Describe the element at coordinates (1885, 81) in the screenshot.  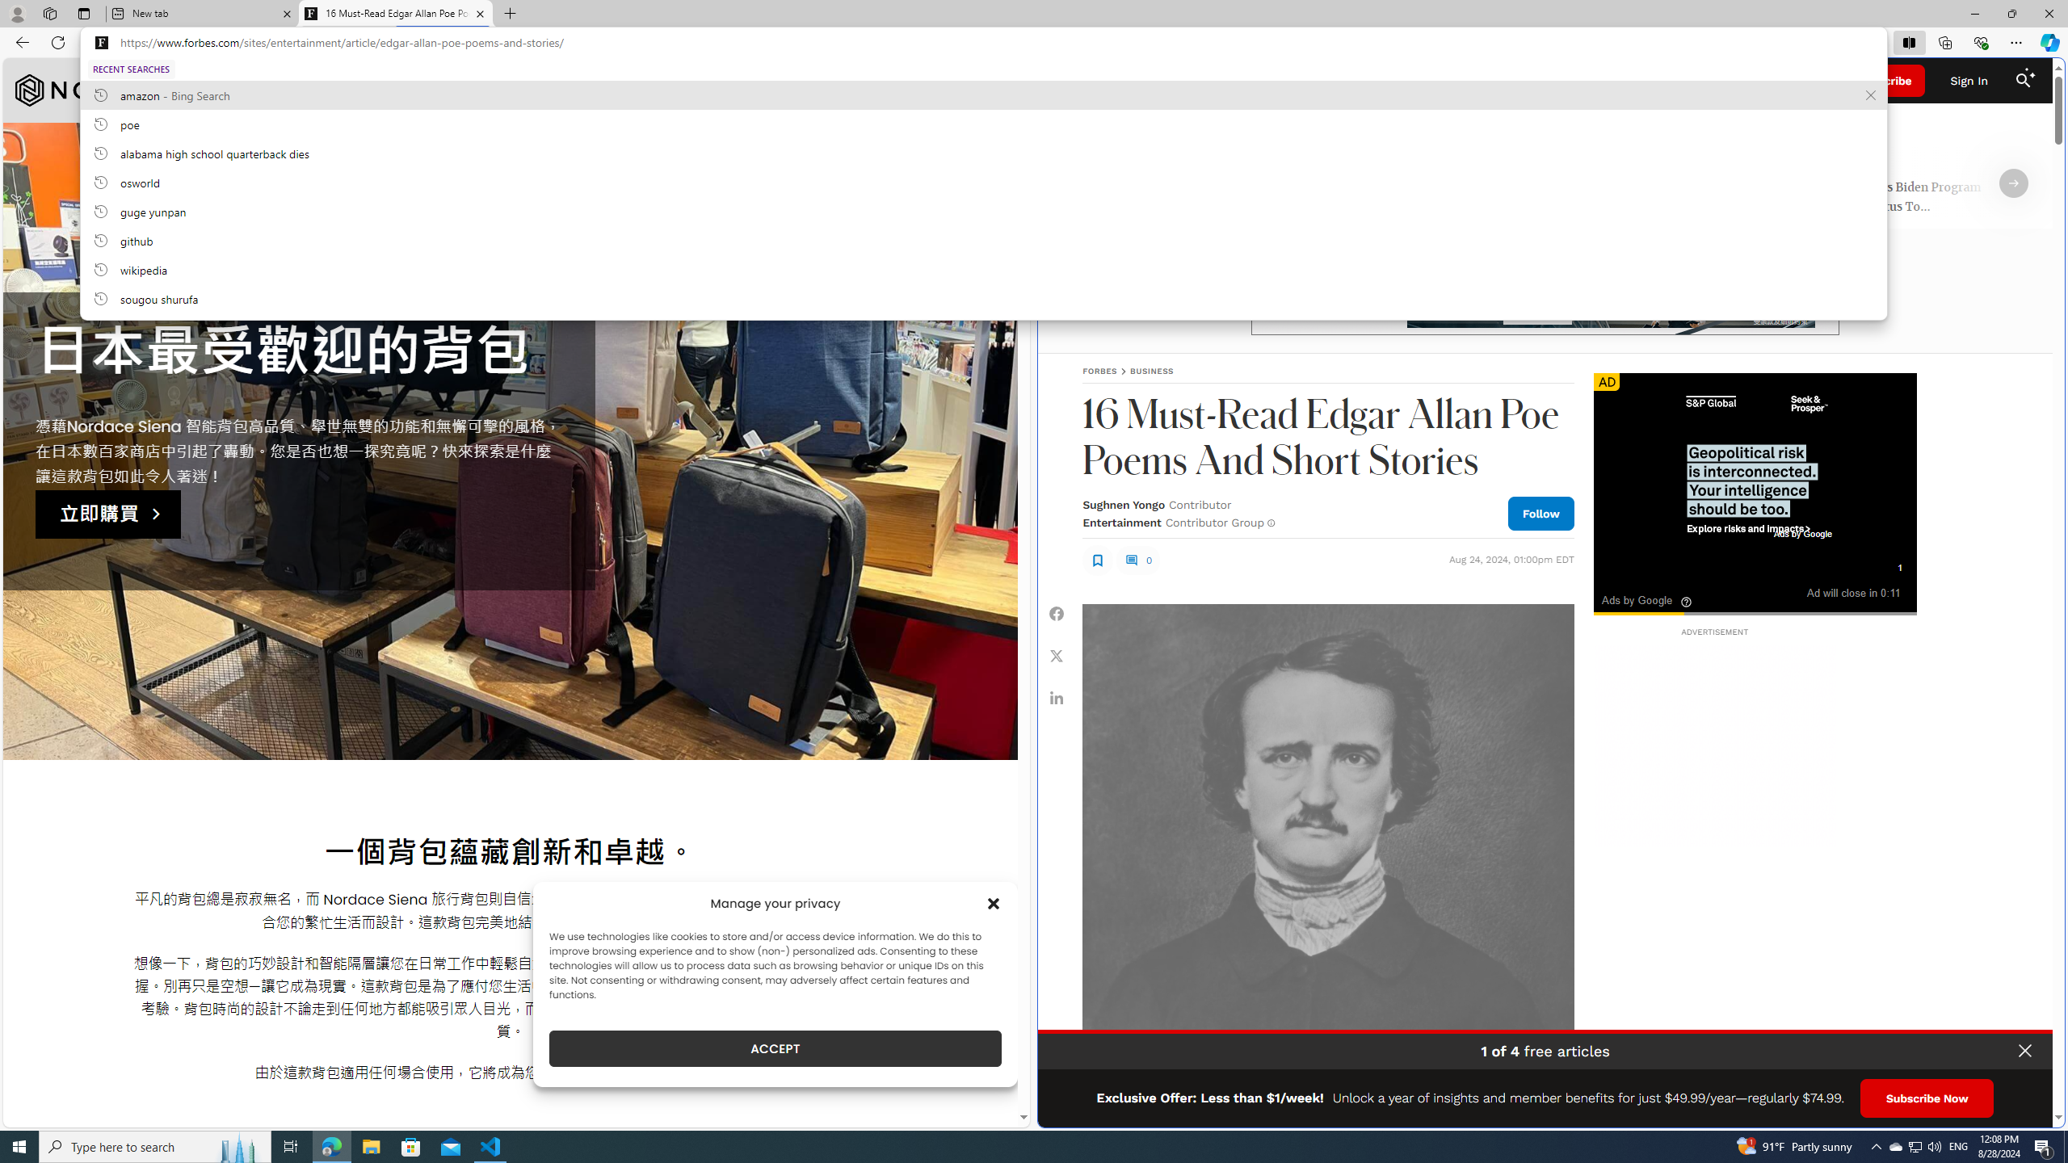
I see `Subscribe` at that location.